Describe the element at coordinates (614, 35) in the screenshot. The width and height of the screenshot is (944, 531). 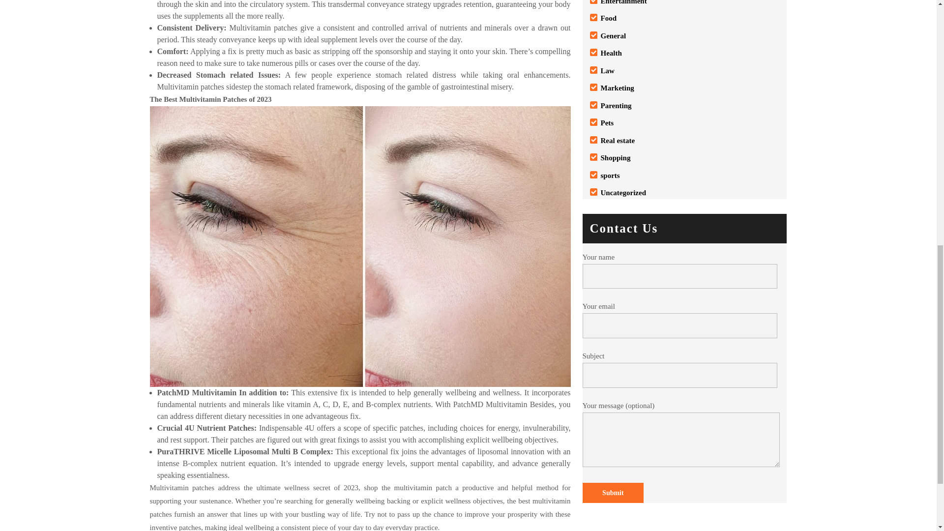
I see `General` at that location.